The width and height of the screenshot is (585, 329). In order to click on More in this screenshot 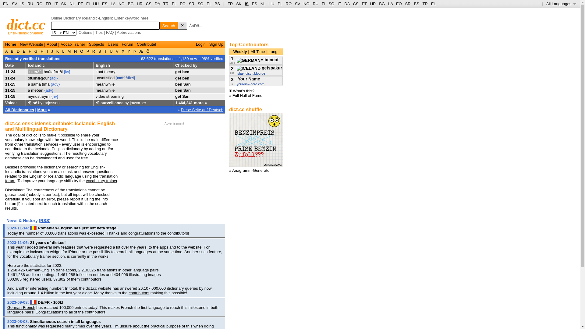, I will do `click(42, 110)`.